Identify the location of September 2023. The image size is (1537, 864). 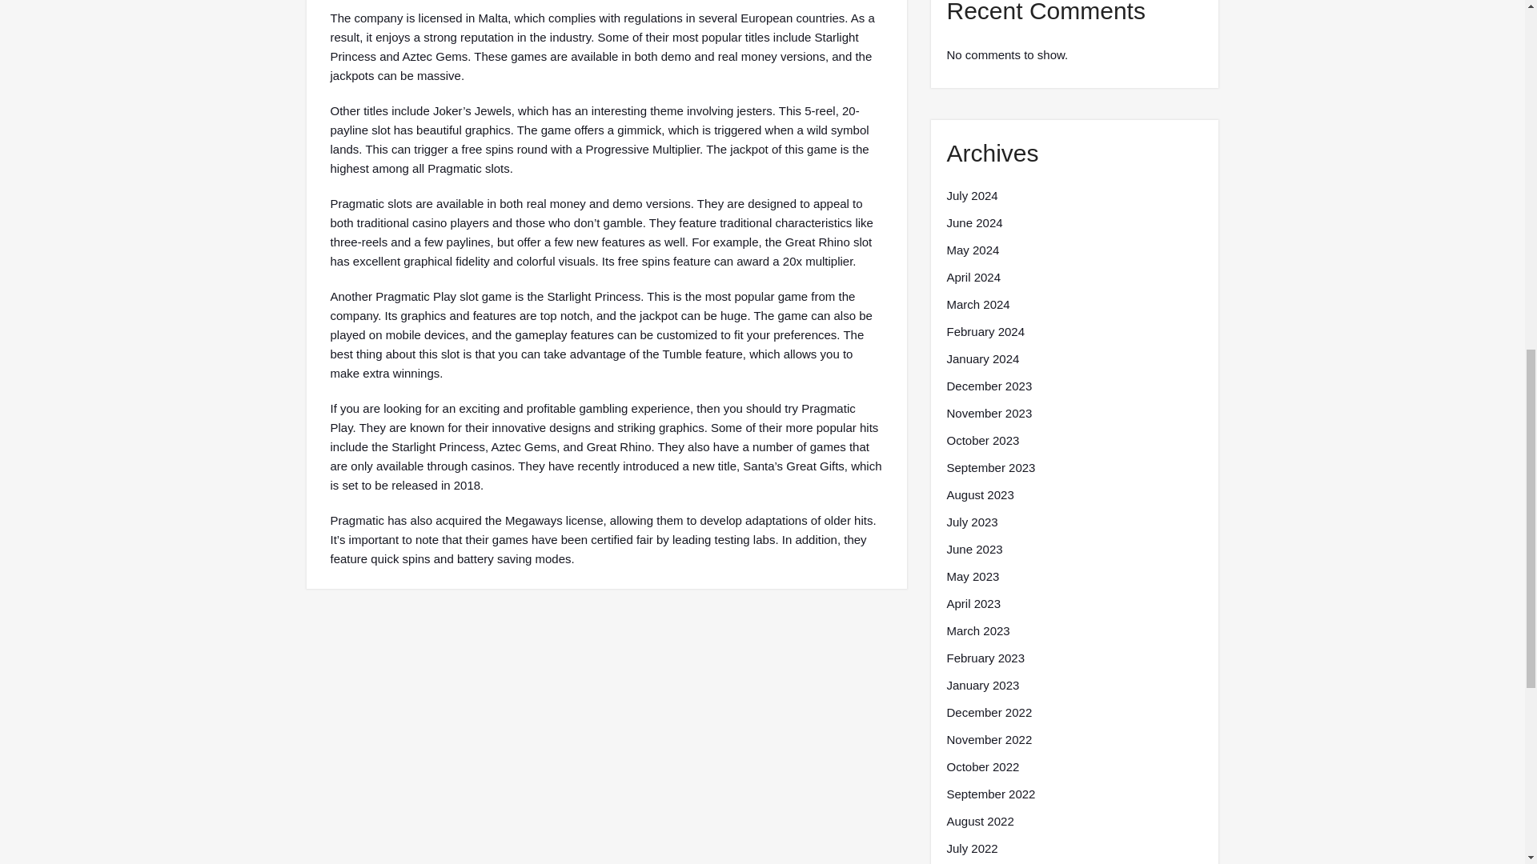
(990, 468).